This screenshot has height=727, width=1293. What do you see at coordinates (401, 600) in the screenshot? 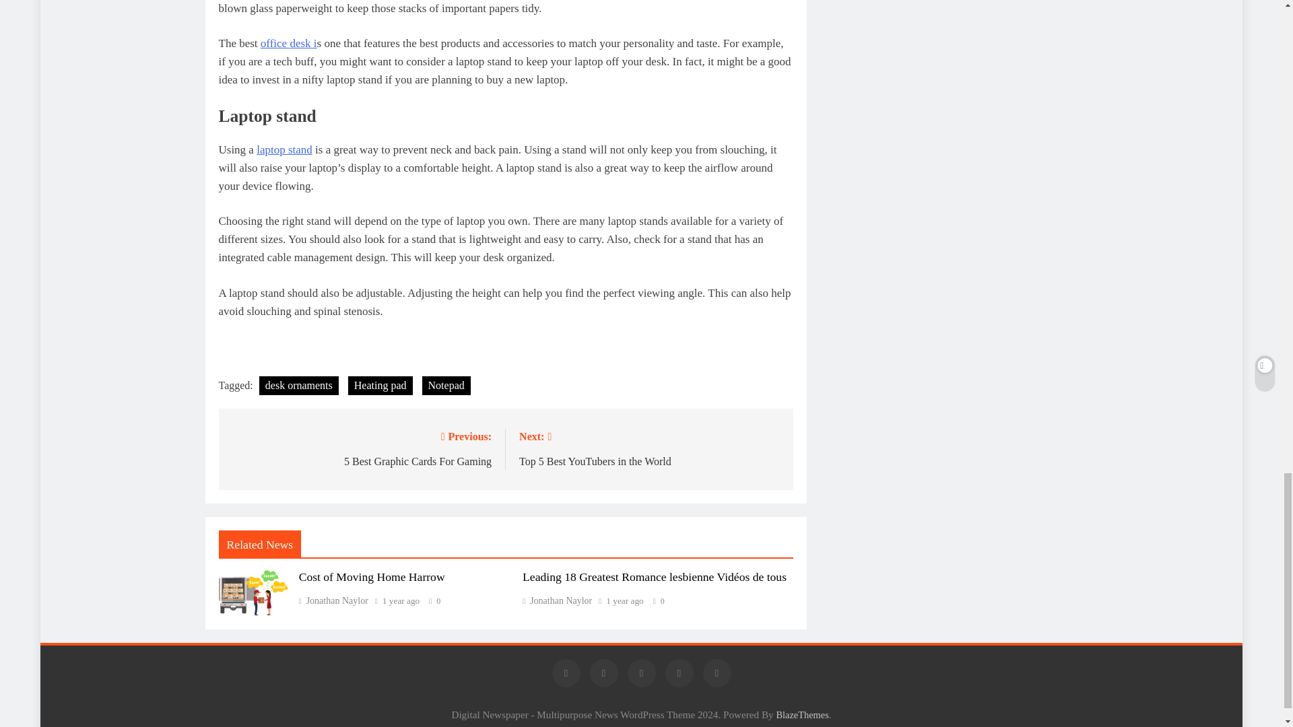
I see `Cost of Moving Home Harrow` at bounding box center [401, 600].